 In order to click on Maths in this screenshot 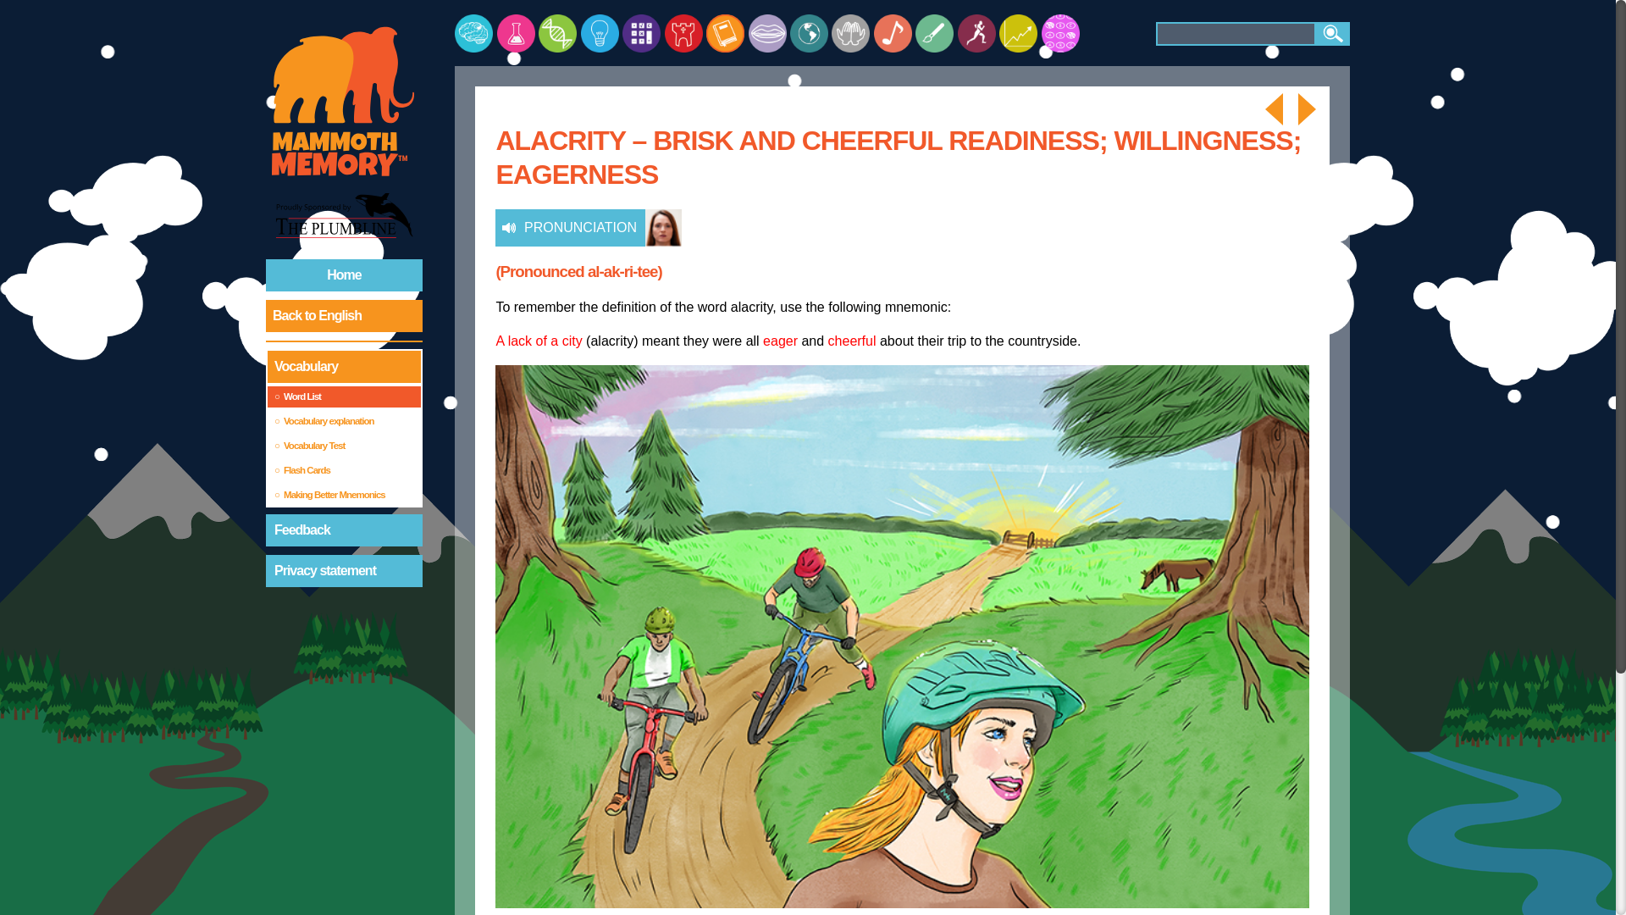, I will do `click(641, 33)`.